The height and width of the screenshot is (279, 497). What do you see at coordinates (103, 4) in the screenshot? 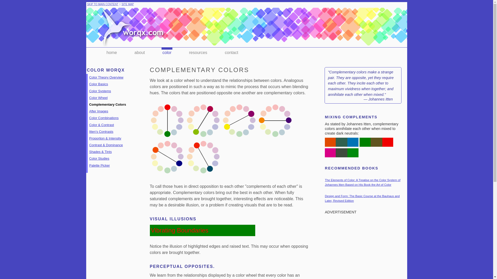
I see `SKIP TO MAIN CONTENT` at bounding box center [103, 4].